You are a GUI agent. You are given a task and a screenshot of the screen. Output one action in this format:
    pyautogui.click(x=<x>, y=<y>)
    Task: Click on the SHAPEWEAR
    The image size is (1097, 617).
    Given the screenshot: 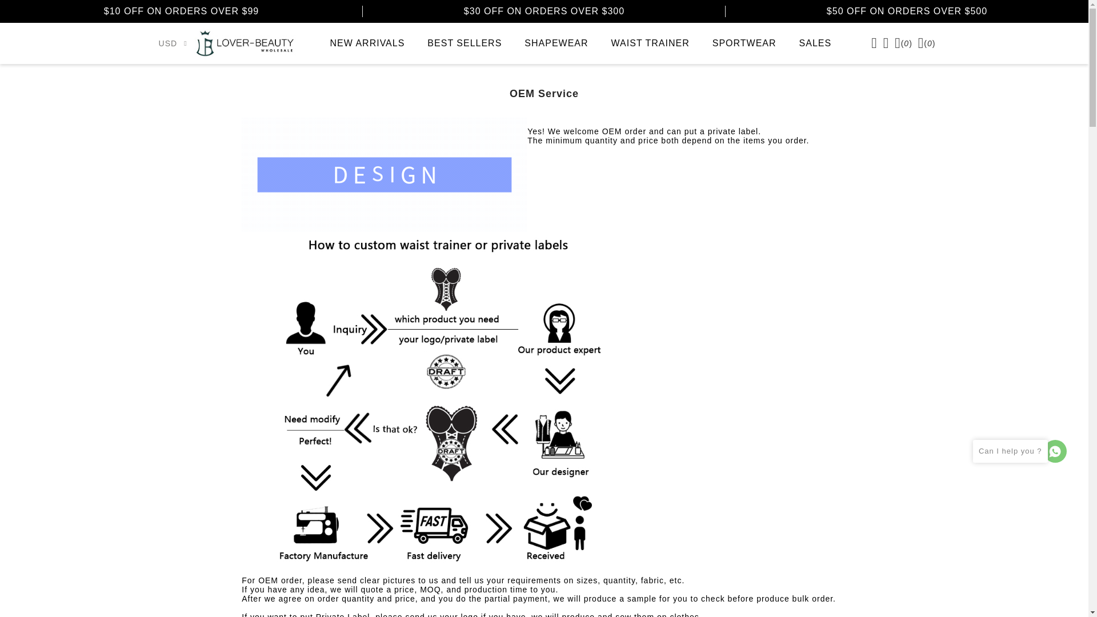 What is the action you would take?
    pyautogui.click(x=556, y=43)
    